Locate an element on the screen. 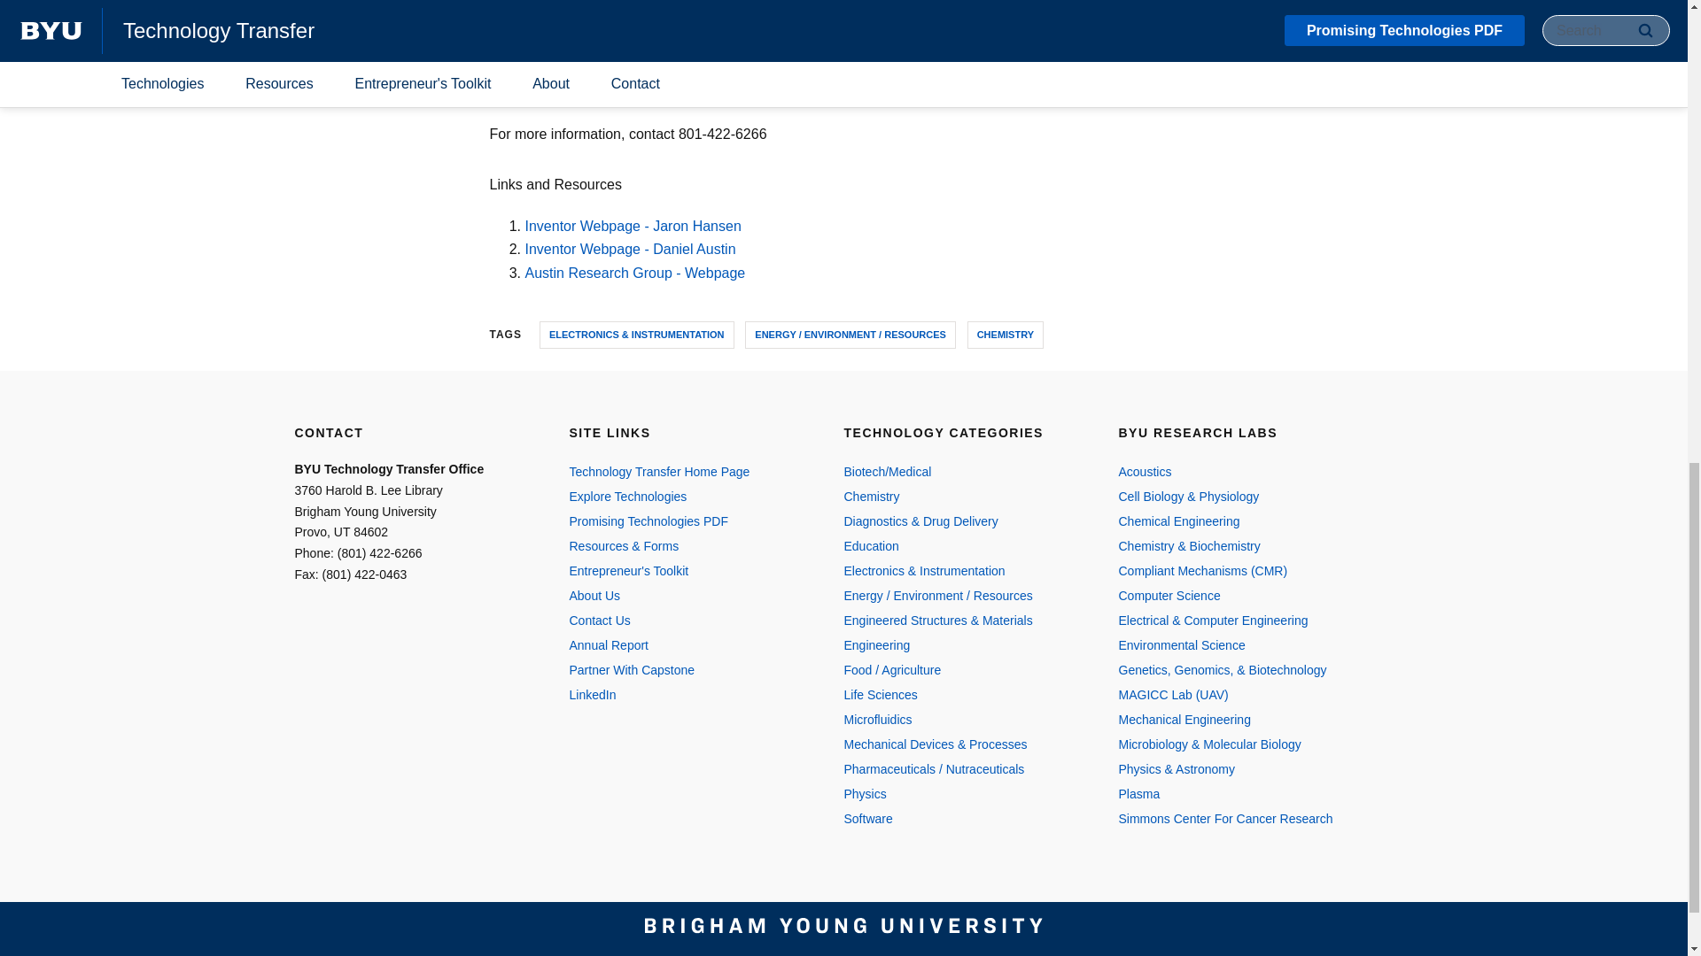 The image size is (1701, 956). Technology Transfer Home Page is located at coordinates (687, 471).